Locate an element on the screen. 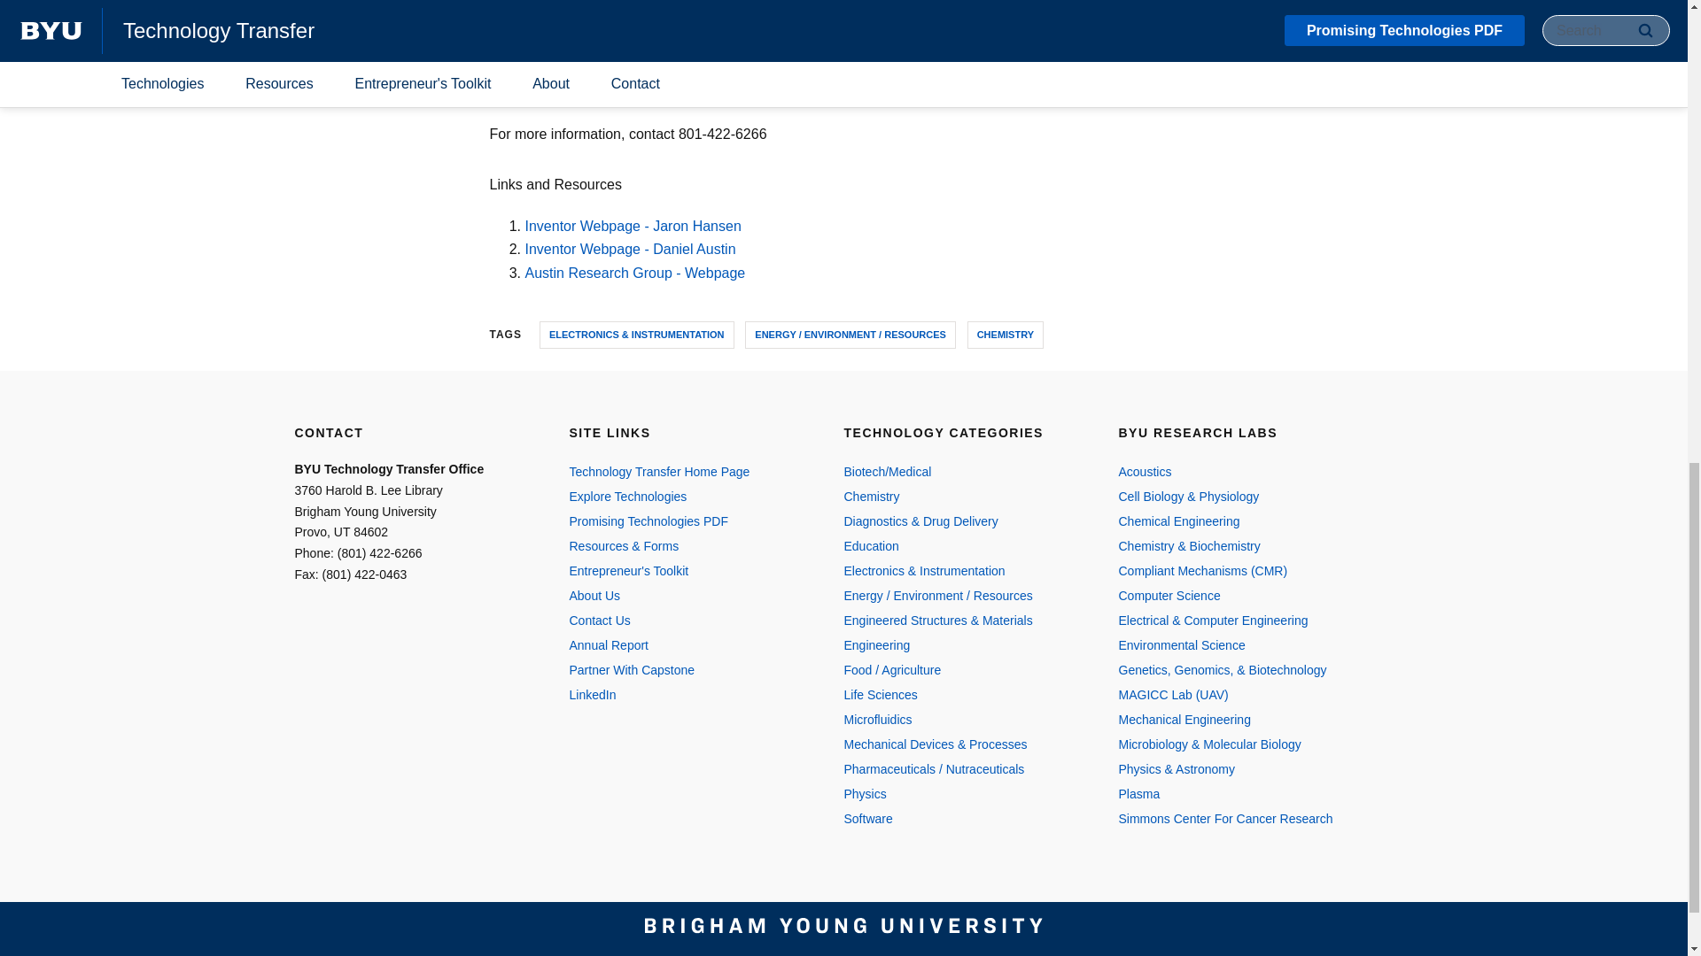 The image size is (1701, 956). Technology Transfer Home Page is located at coordinates (687, 471).